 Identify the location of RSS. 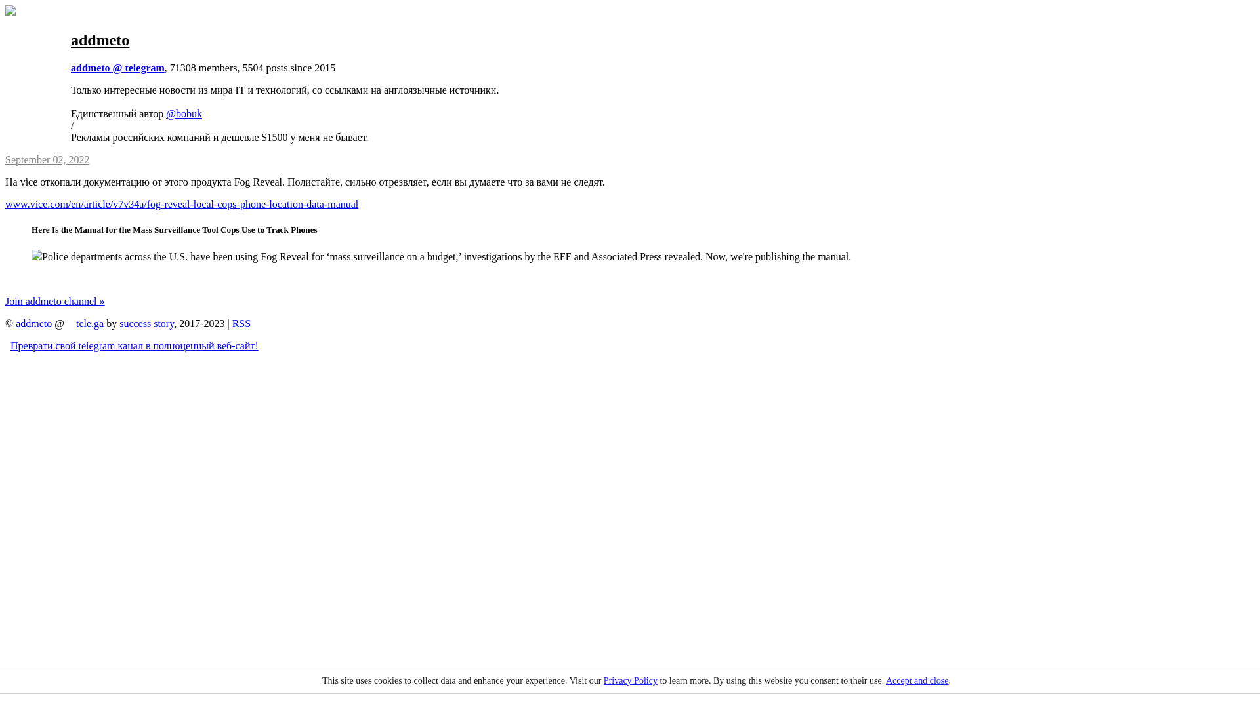
(241, 324).